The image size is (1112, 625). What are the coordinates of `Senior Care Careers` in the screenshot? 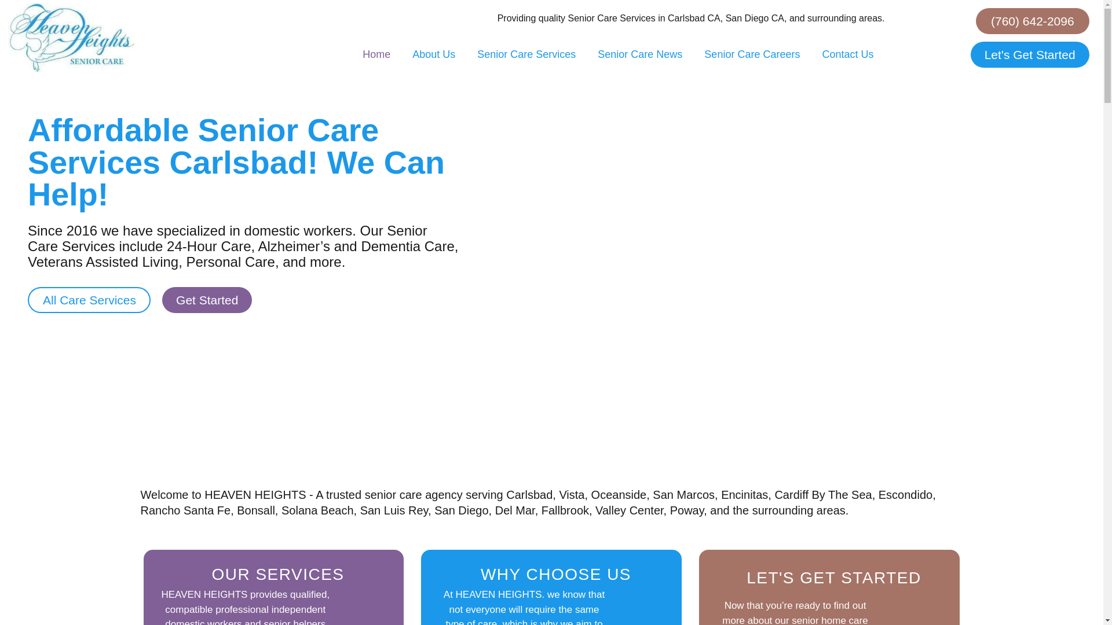 It's located at (752, 54).